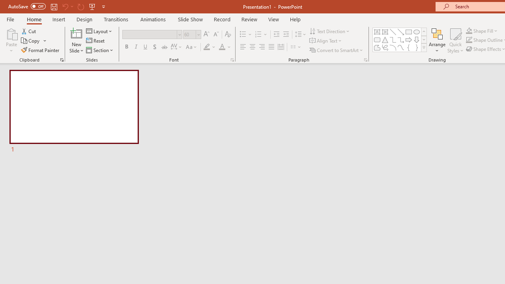 The width and height of the screenshot is (505, 284). I want to click on Quick Access Toolbar, so click(58, 6).